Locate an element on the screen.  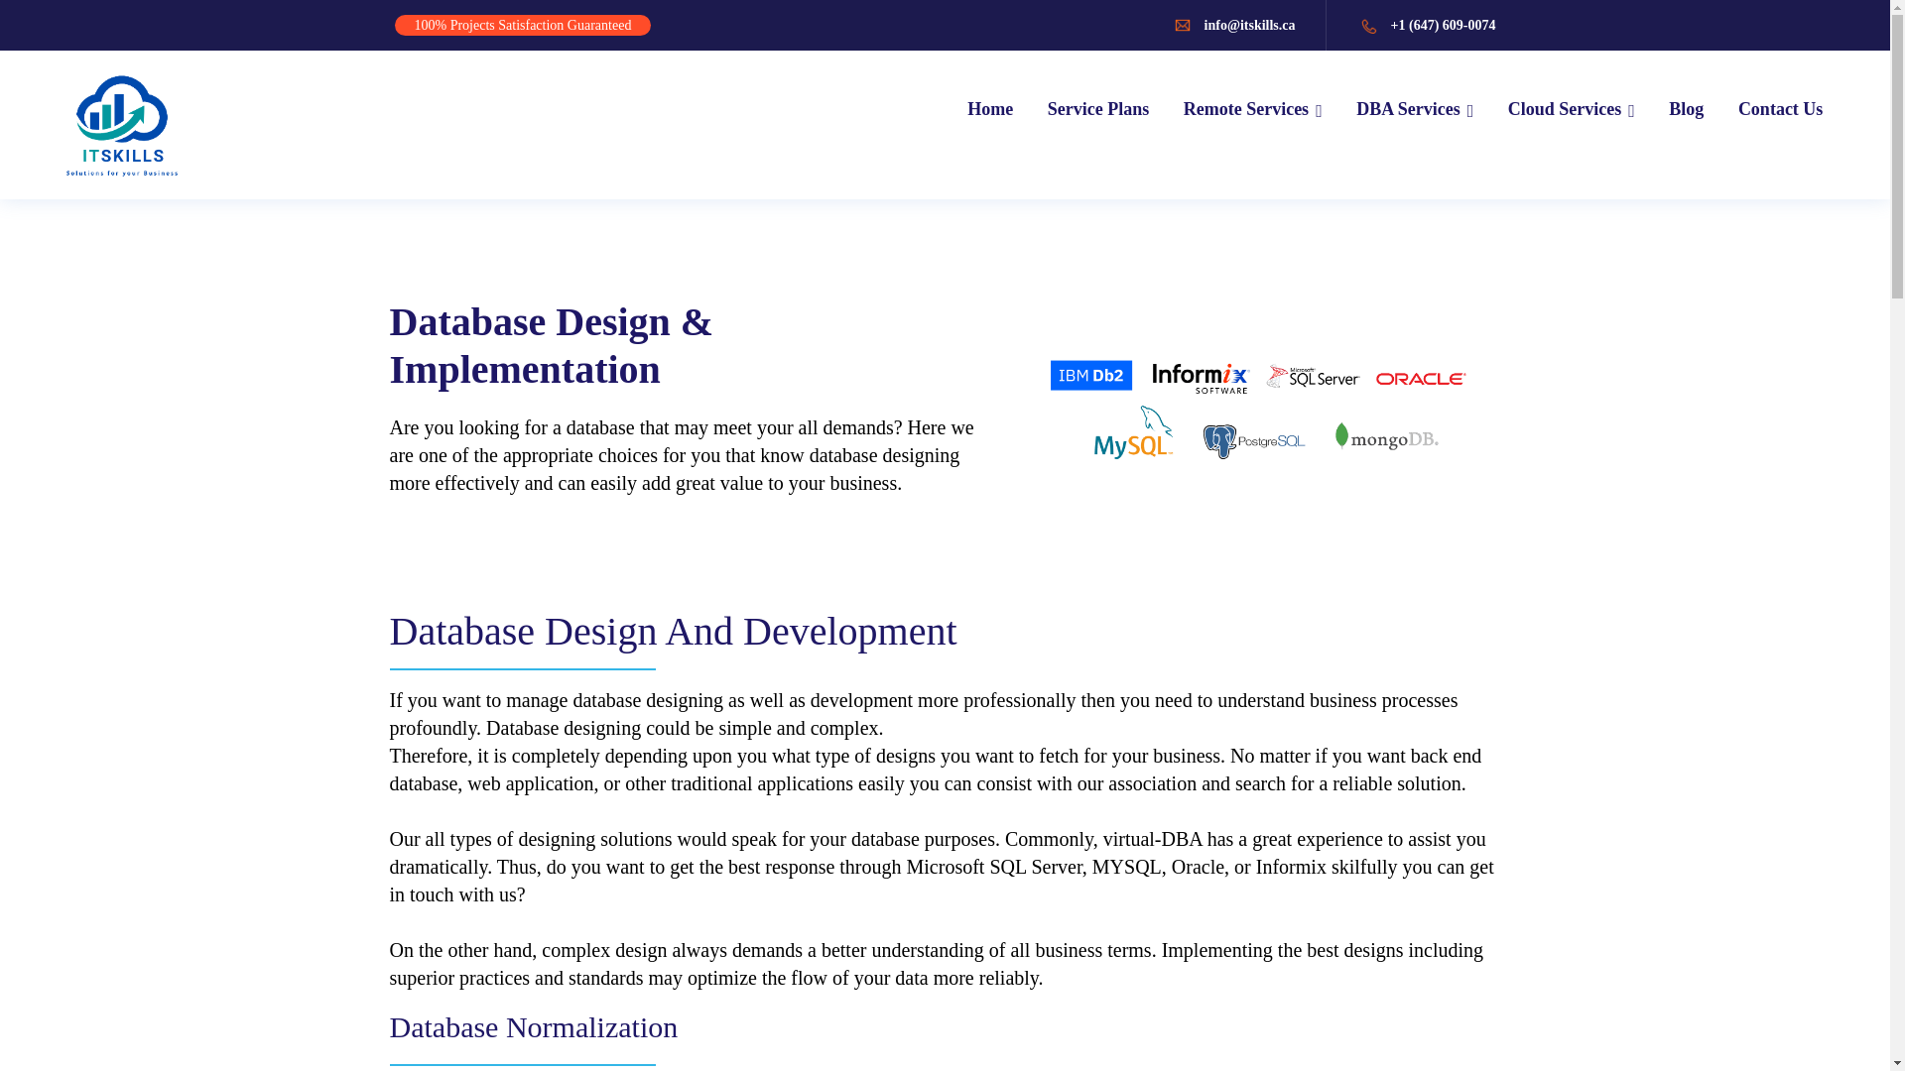
Service Plans is located at coordinates (1097, 111).